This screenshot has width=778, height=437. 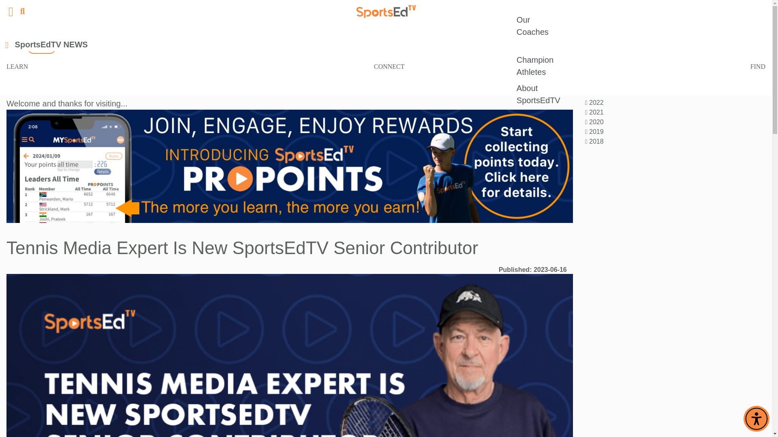 I want to click on Next, so click(x=557, y=62).